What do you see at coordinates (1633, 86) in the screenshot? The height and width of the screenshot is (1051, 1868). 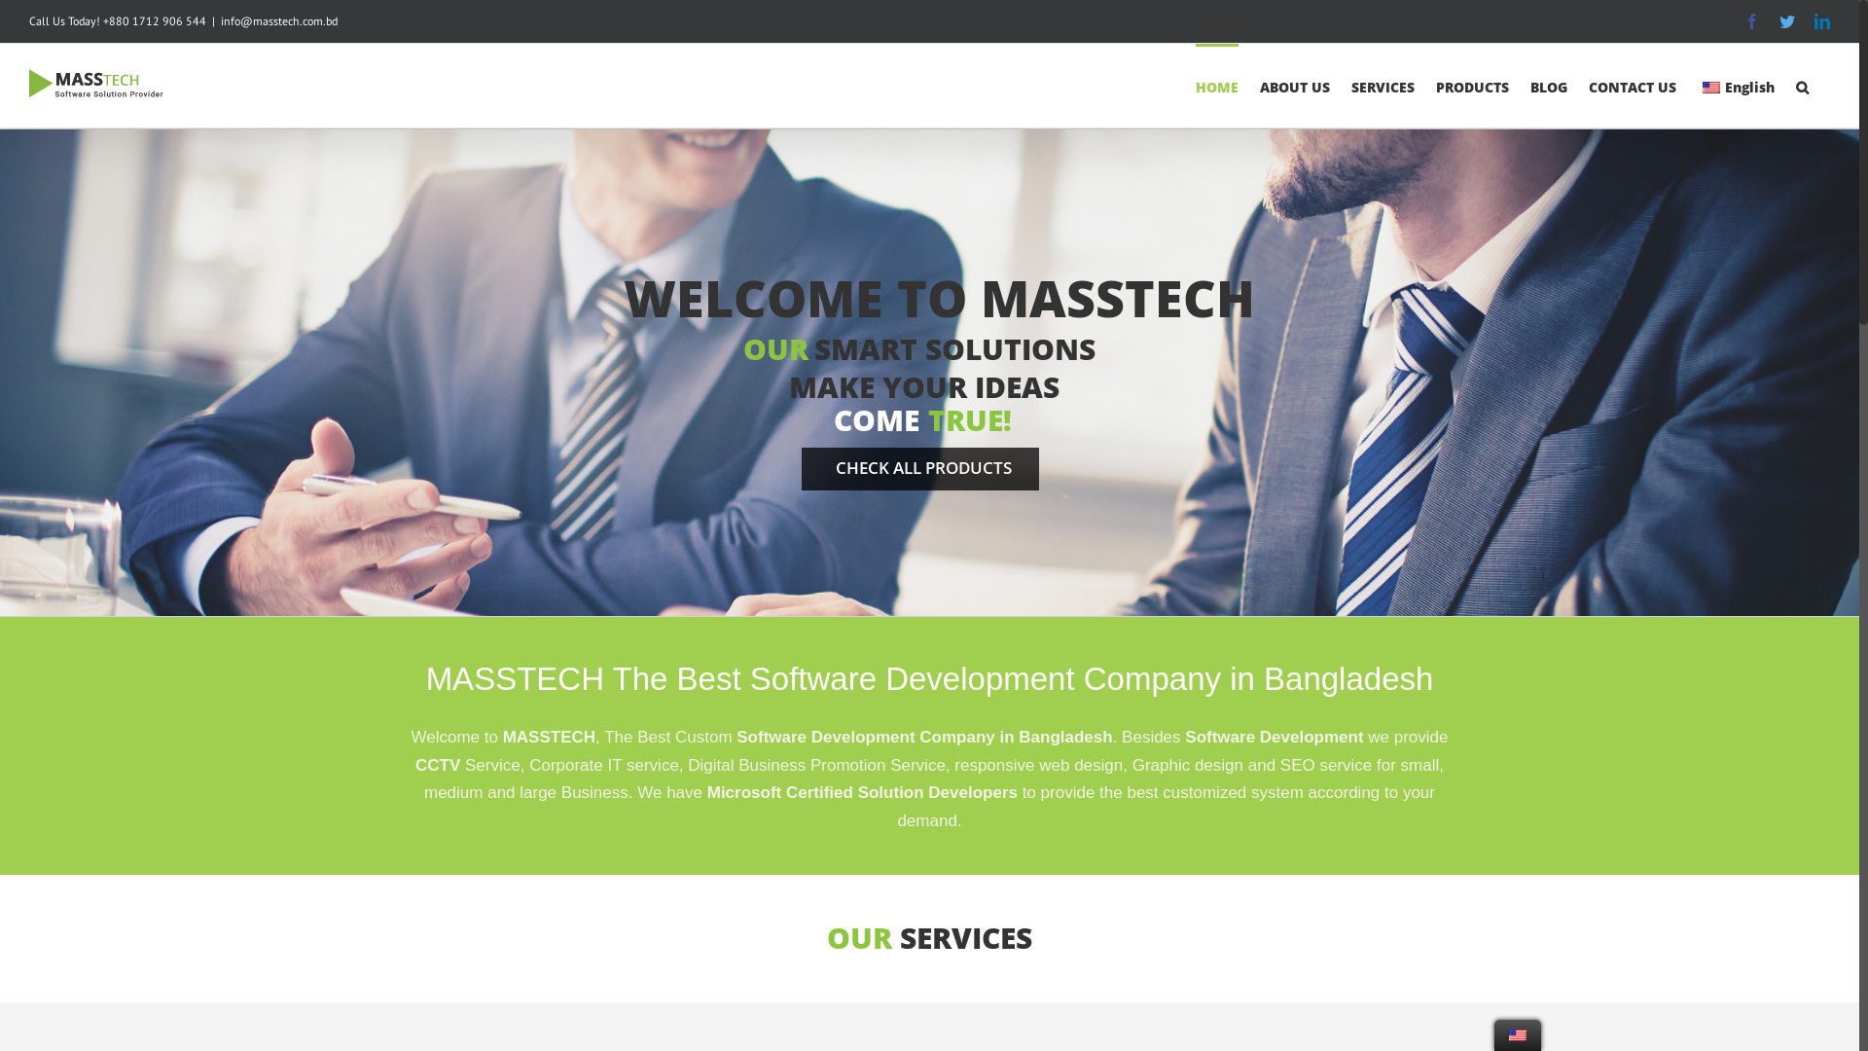 I see `CONTACT US` at bounding box center [1633, 86].